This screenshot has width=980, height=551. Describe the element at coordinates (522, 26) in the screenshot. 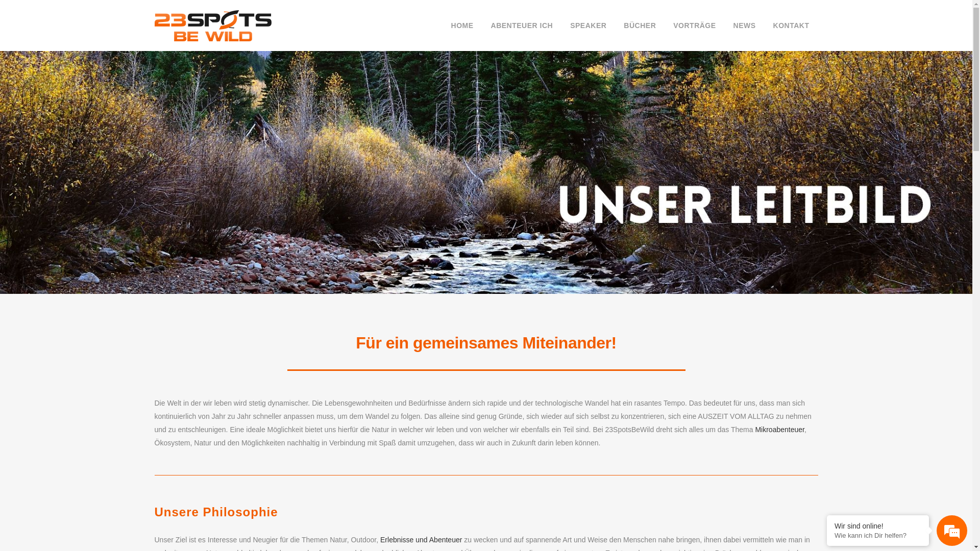

I see `ABENTEUER ICH` at that location.